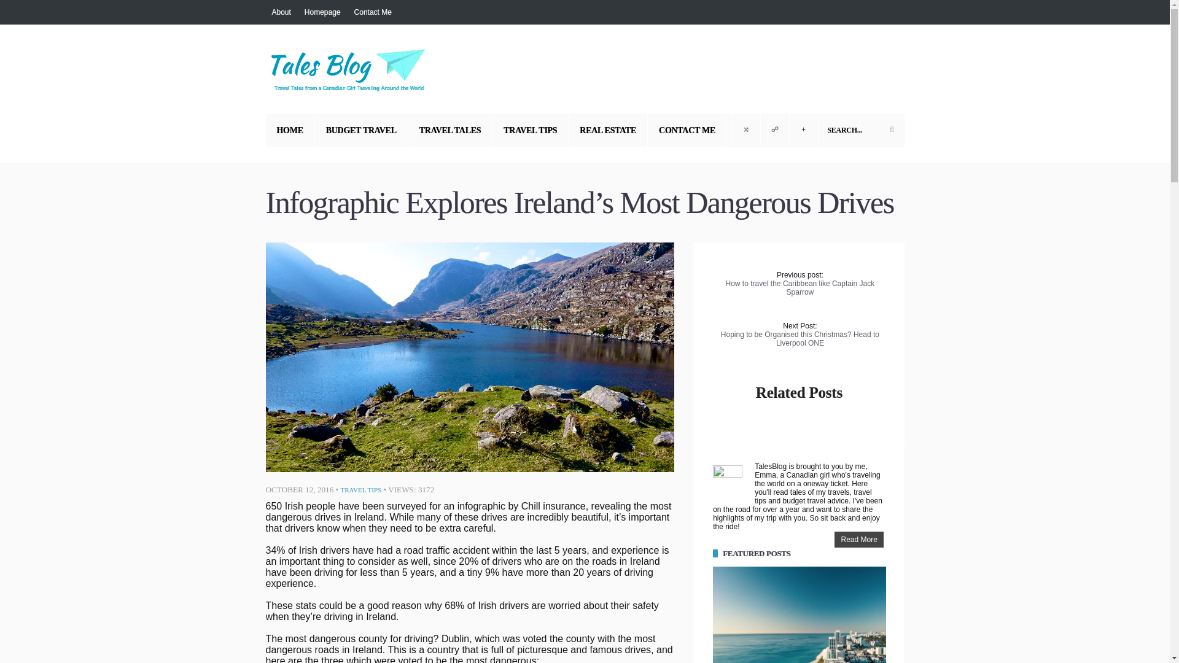  Describe the element at coordinates (861, 130) in the screenshot. I see `Search...` at that location.